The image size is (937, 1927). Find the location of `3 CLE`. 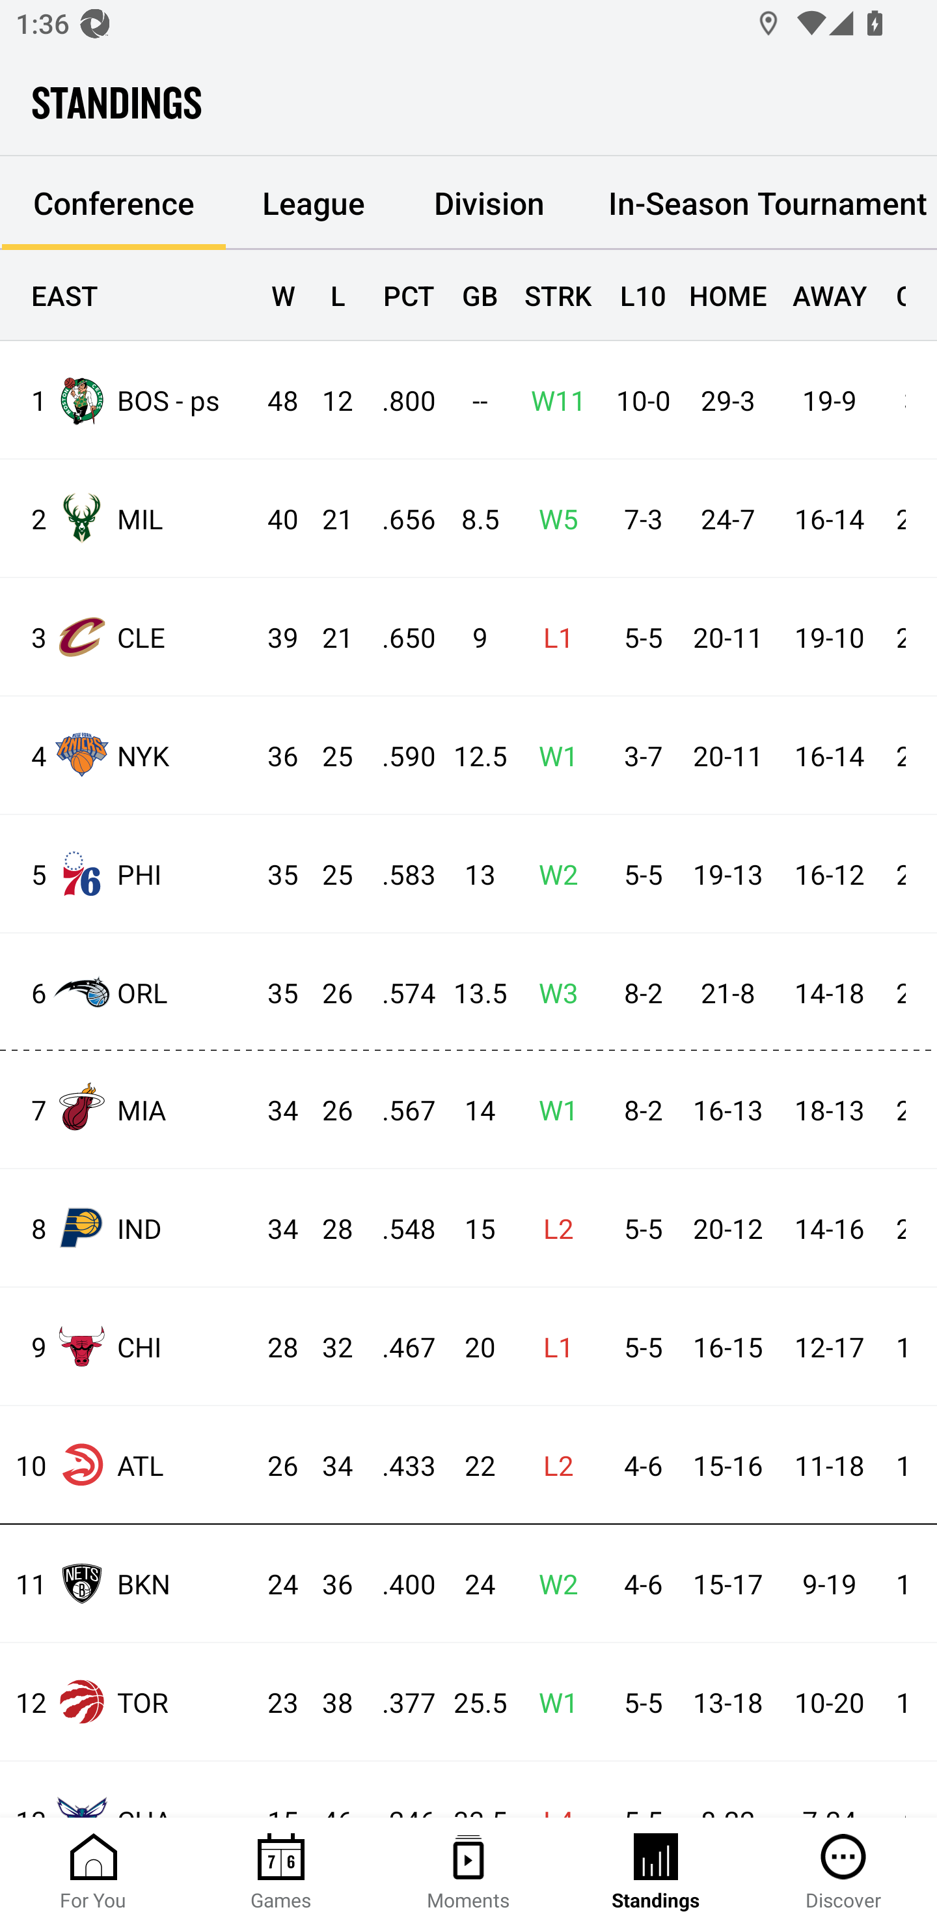

3 CLE is located at coordinates (128, 637).